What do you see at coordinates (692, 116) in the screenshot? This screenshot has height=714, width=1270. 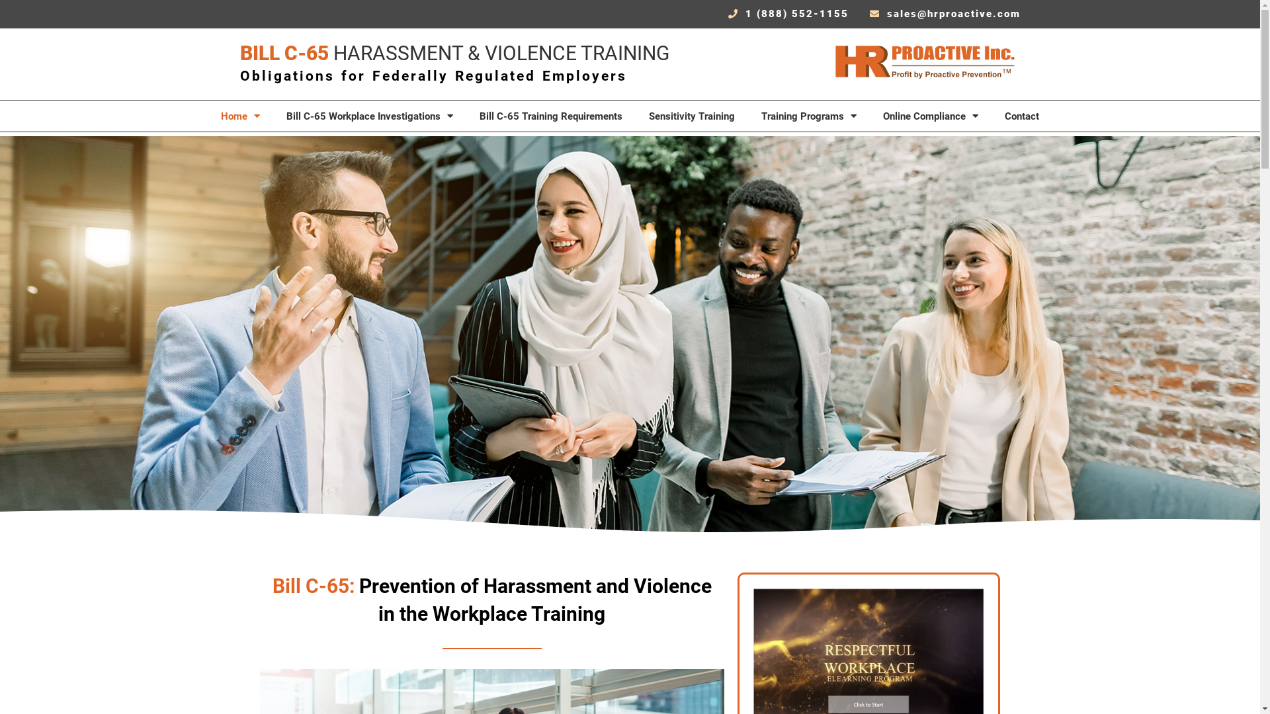 I see `Sensitivity Training` at bounding box center [692, 116].